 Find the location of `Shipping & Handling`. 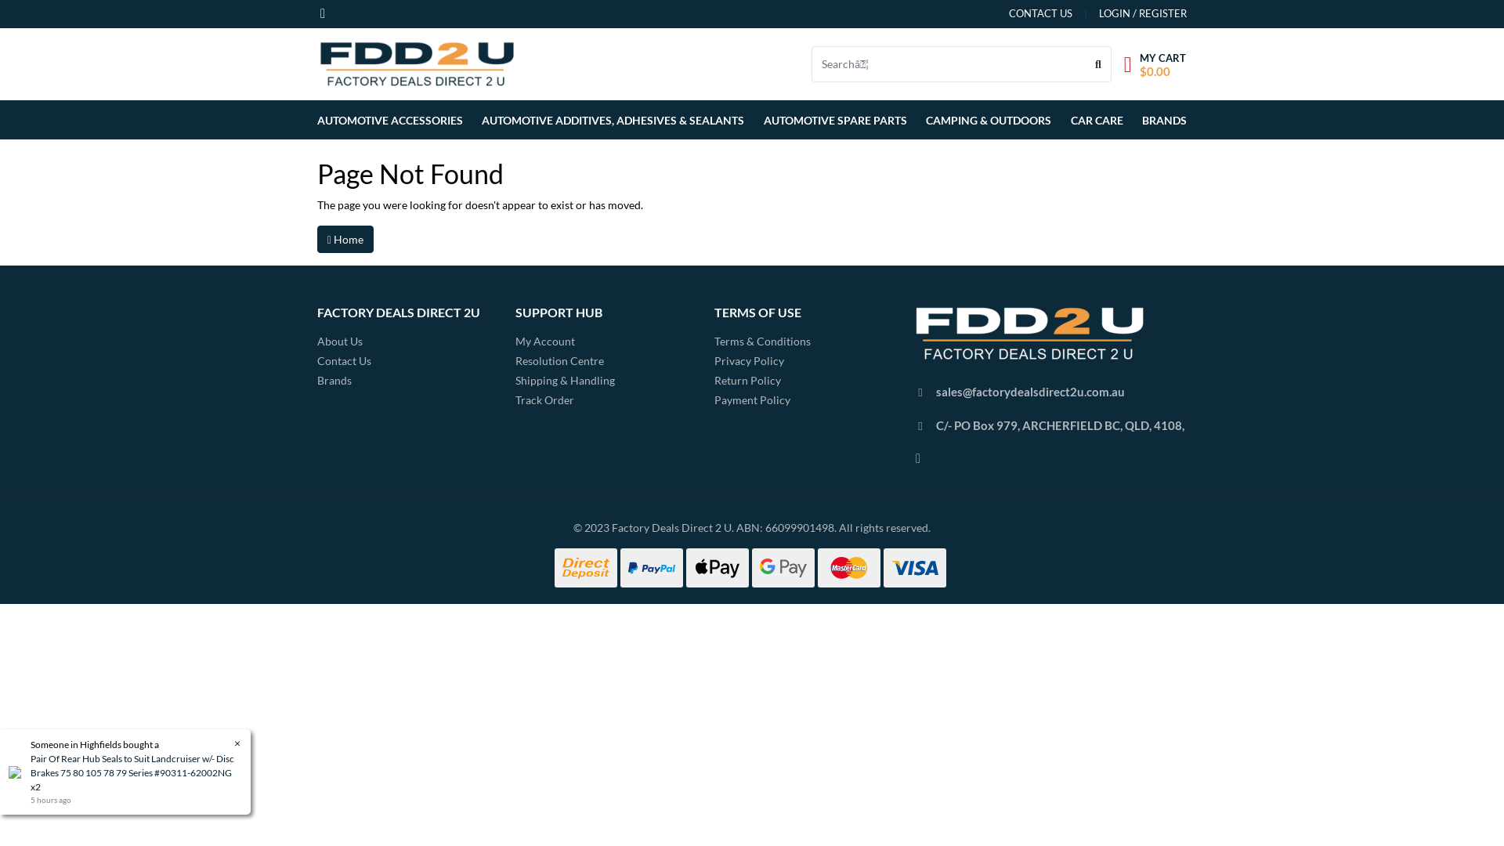

Shipping & Handling is located at coordinates (603, 381).